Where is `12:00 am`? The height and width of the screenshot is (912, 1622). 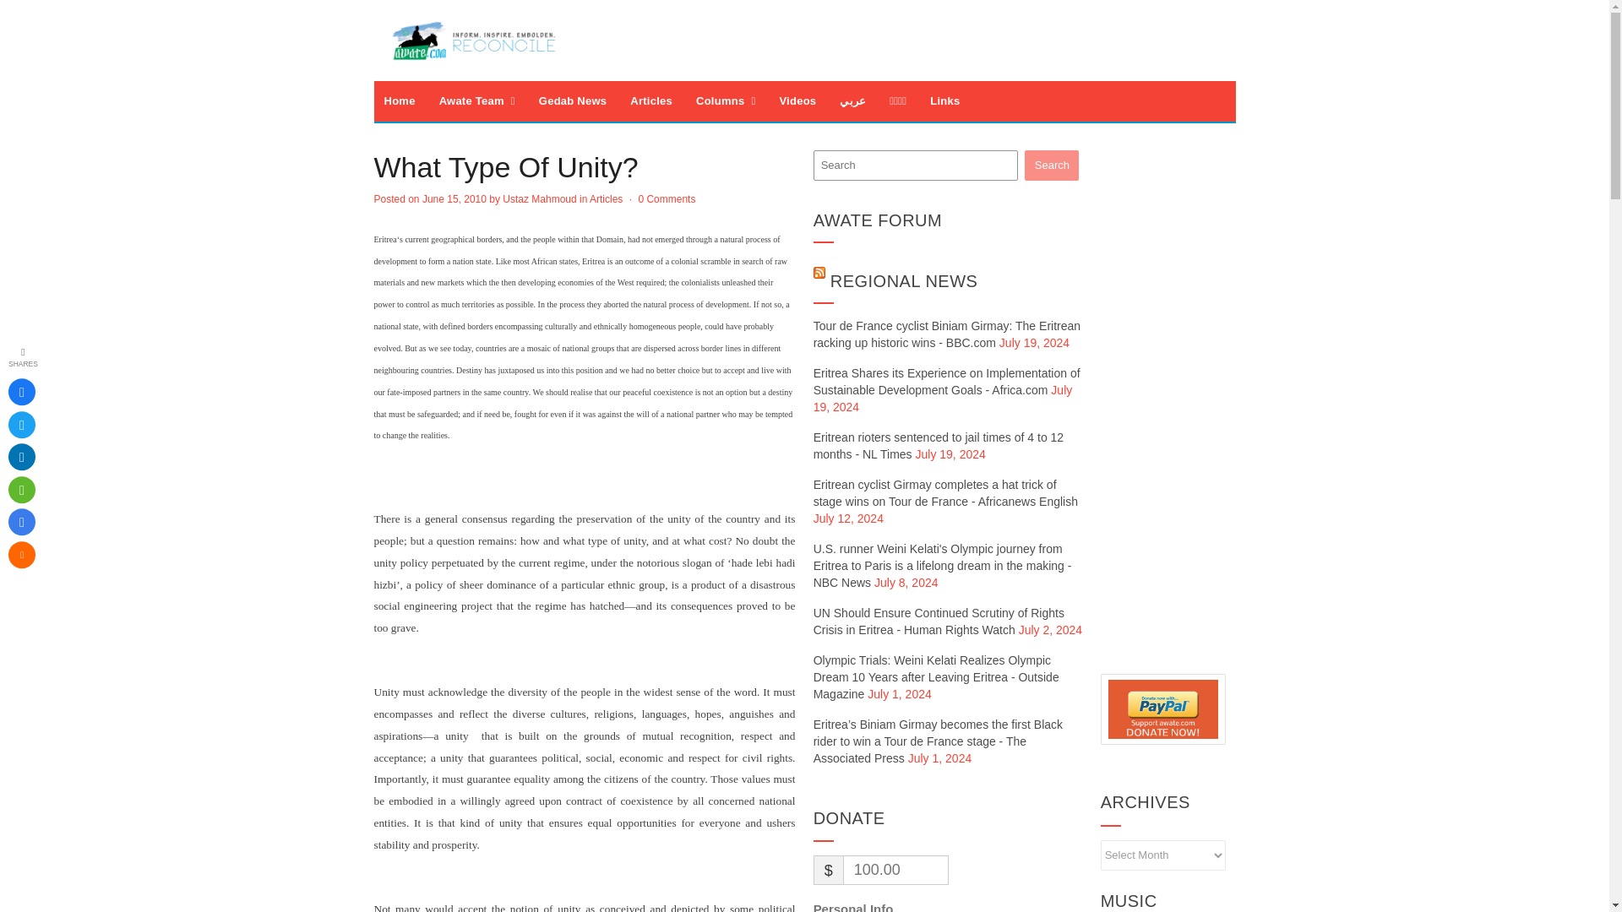 12:00 am is located at coordinates (454, 199).